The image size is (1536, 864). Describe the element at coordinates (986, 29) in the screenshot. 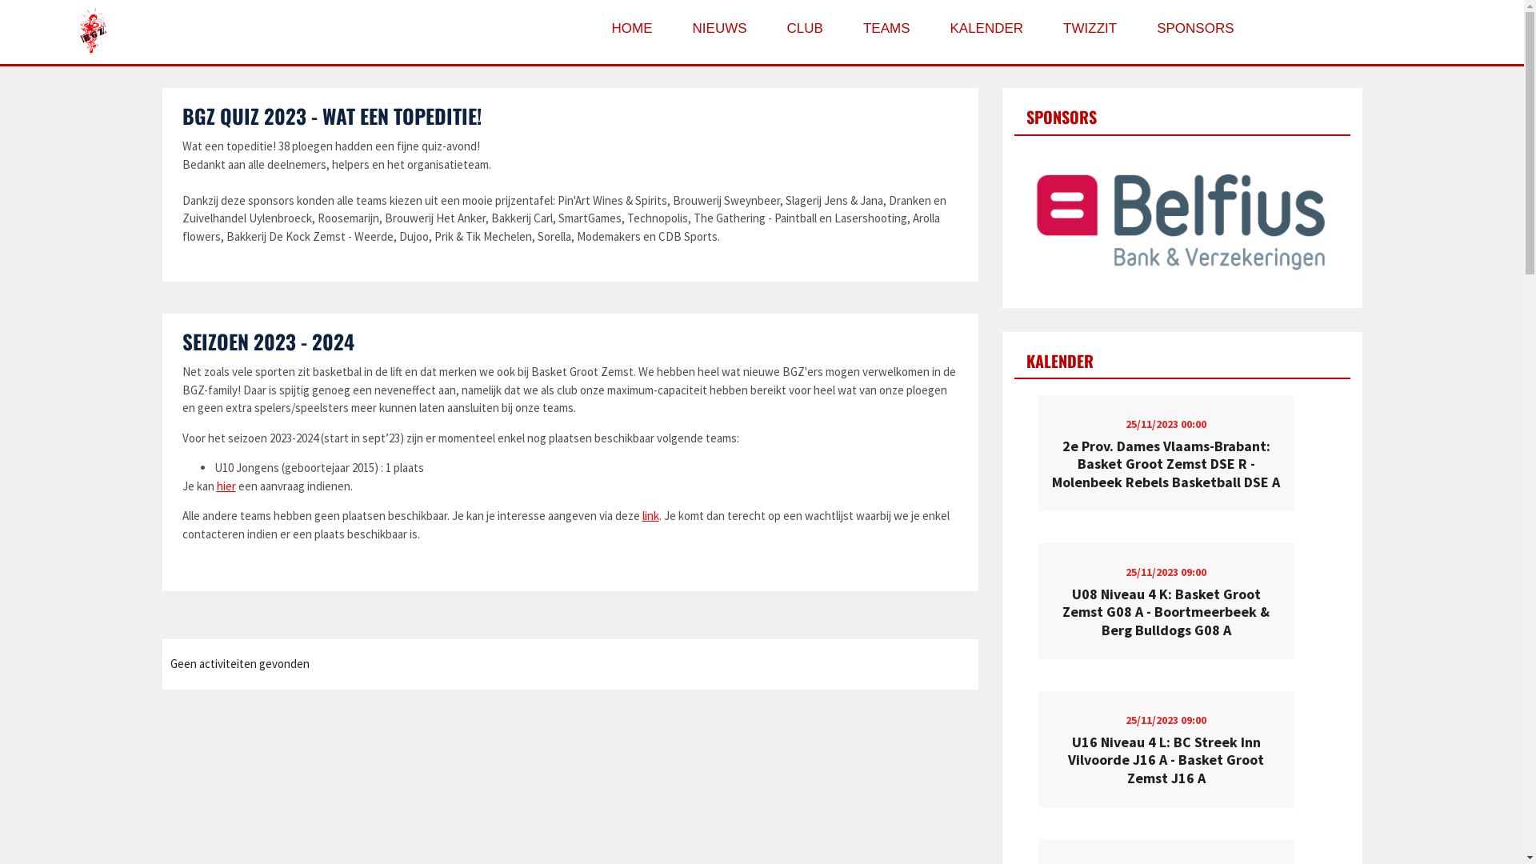

I see `KALENDER` at that location.